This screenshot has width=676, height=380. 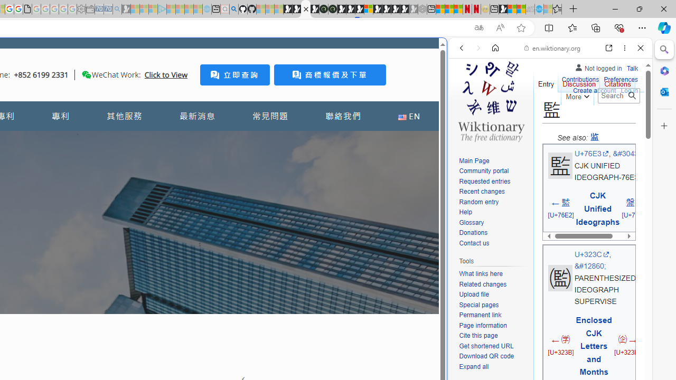 What do you see at coordinates (590, 266) in the screenshot?
I see `&#12860;` at bounding box center [590, 266].